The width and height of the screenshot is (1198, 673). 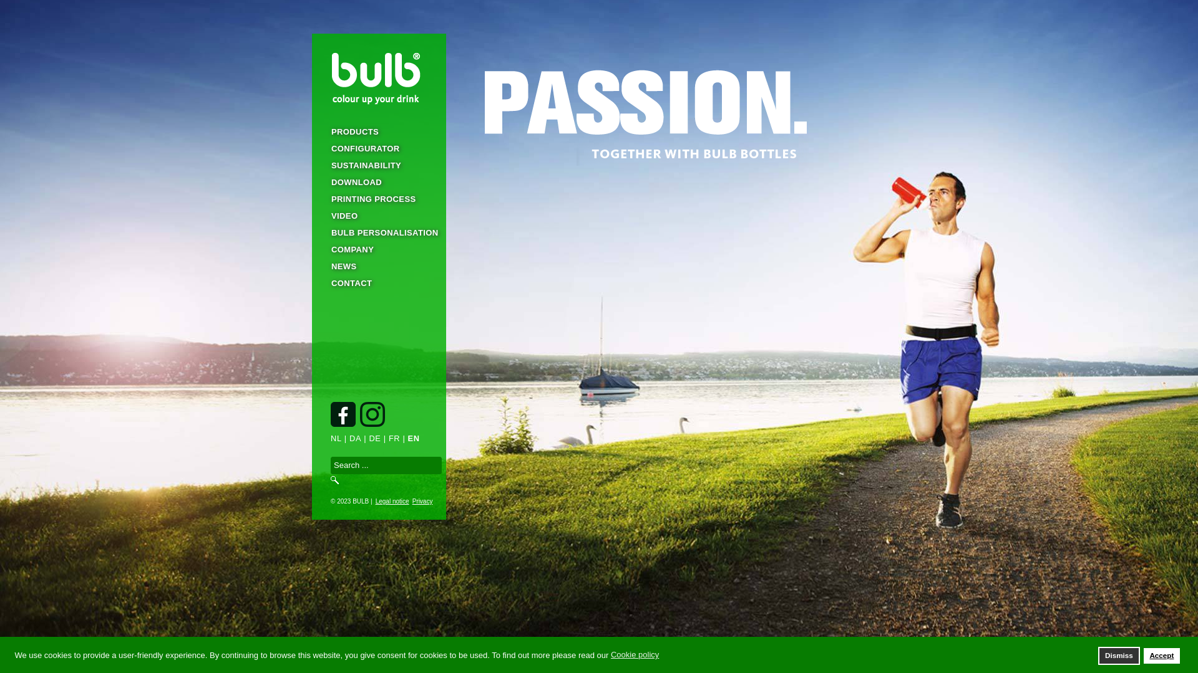 I want to click on DOWNLOAD, so click(x=379, y=182).